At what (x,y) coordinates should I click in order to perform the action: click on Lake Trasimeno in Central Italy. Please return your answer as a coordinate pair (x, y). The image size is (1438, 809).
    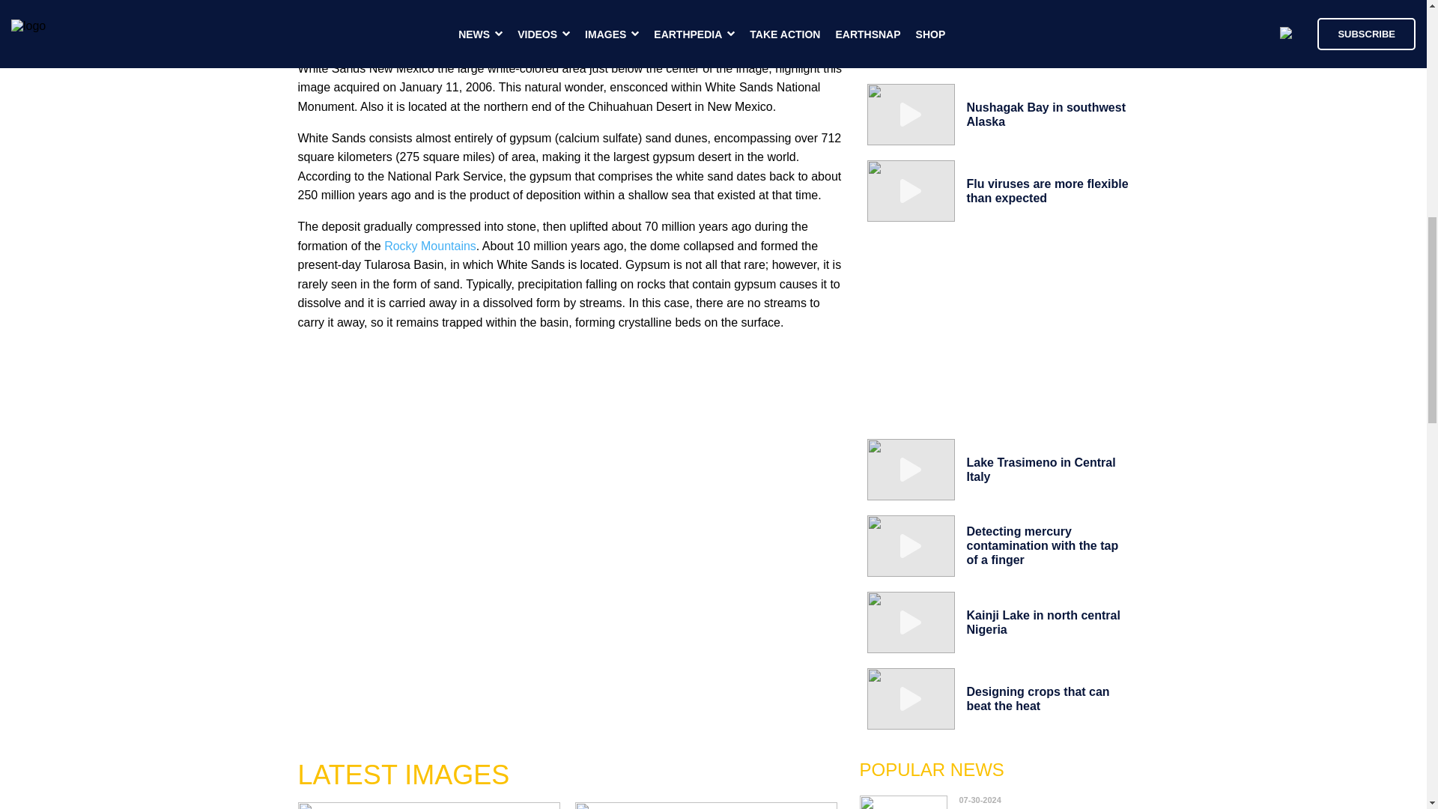
    Looking at the image, I should click on (1041, 469).